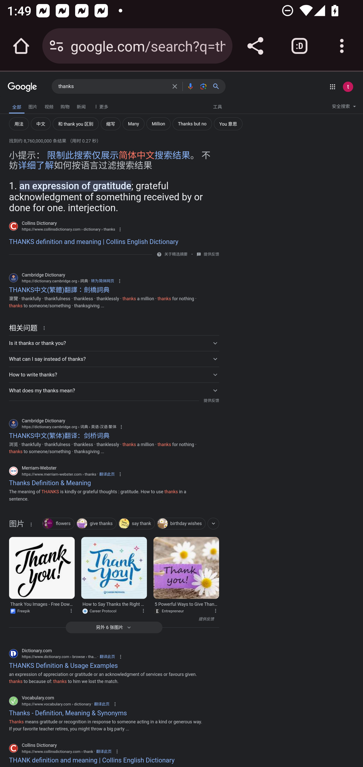 This screenshot has width=363, height=767. I want to click on 提供反馈, so click(111, 619).